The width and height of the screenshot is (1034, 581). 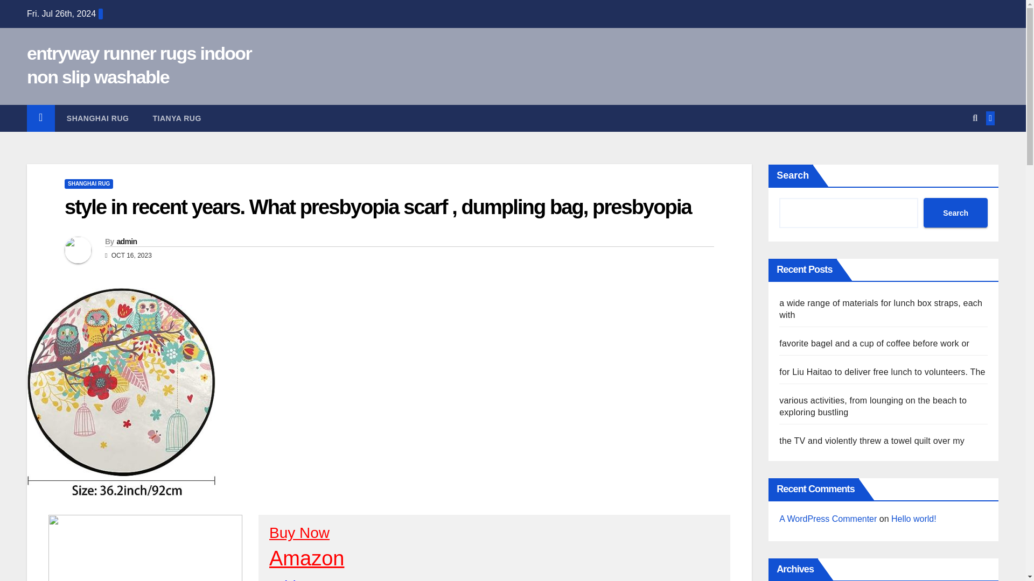 What do you see at coordinates (97, 118) in the screenshot?
I see `Shanghai rug` at bounding box center [97, 118].